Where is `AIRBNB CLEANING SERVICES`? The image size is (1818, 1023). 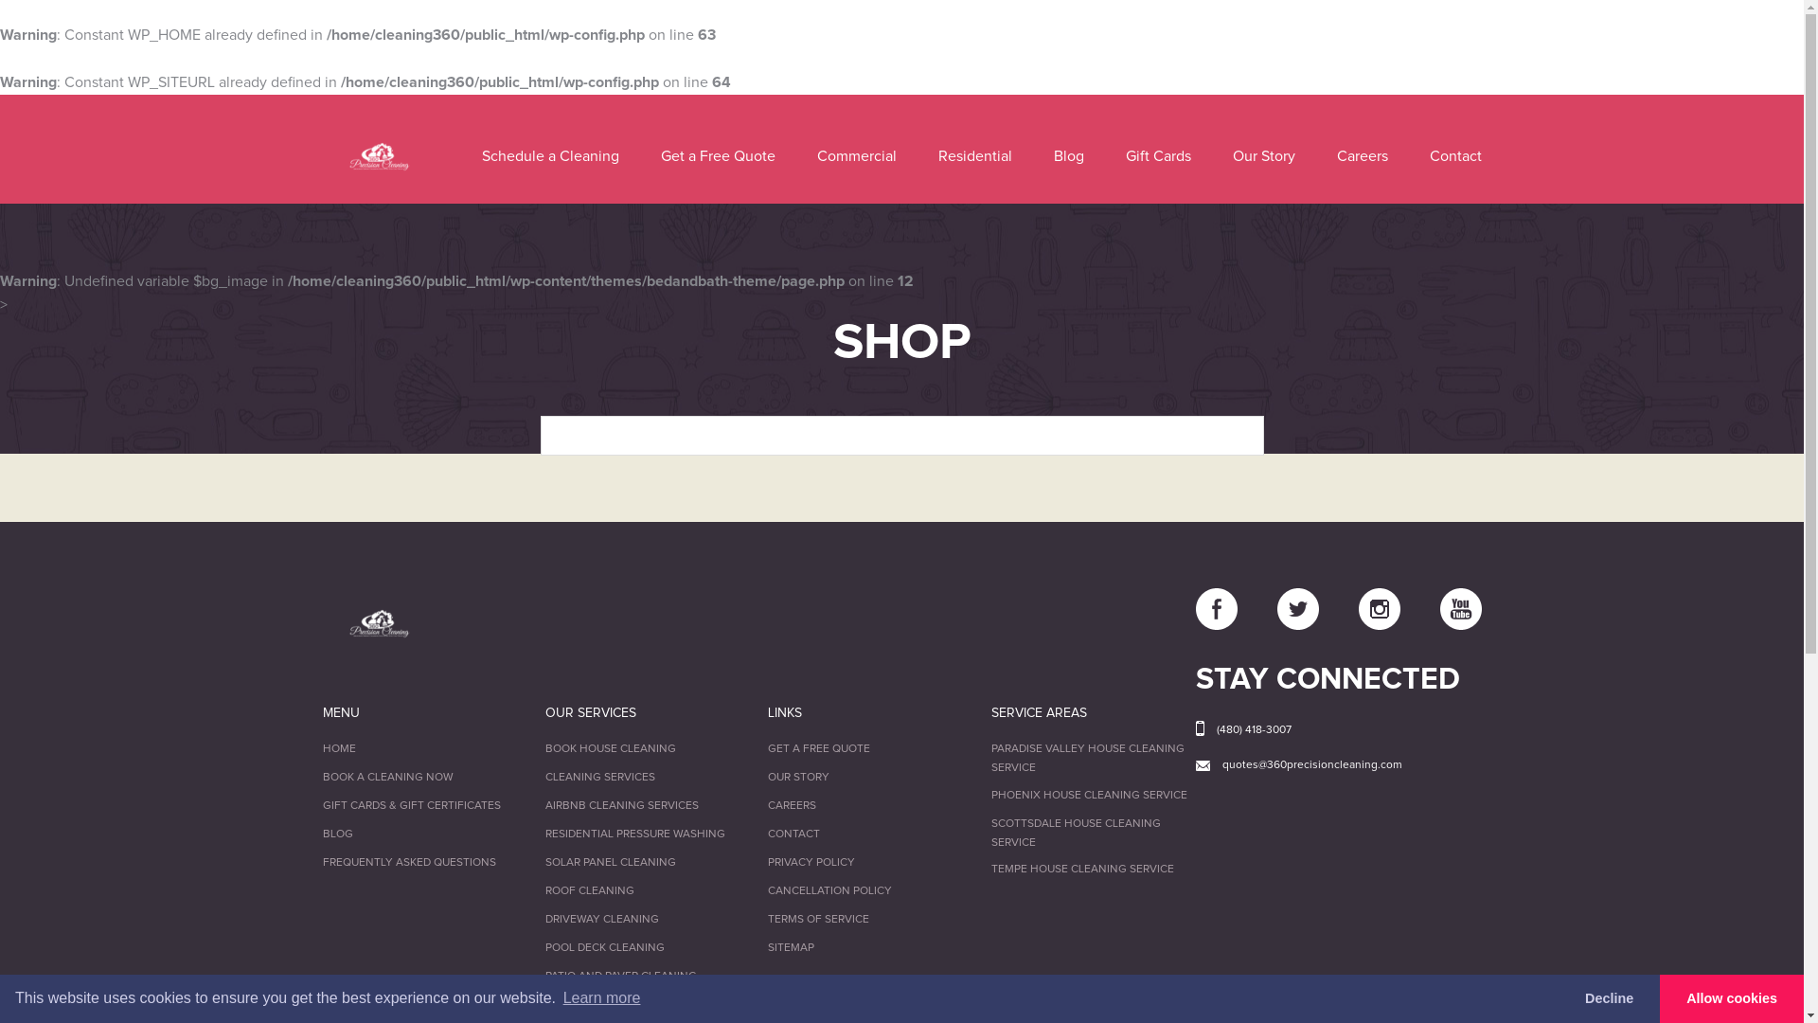
AIRBNB CLEANING SERVICES is located at coordinates (622, 806).